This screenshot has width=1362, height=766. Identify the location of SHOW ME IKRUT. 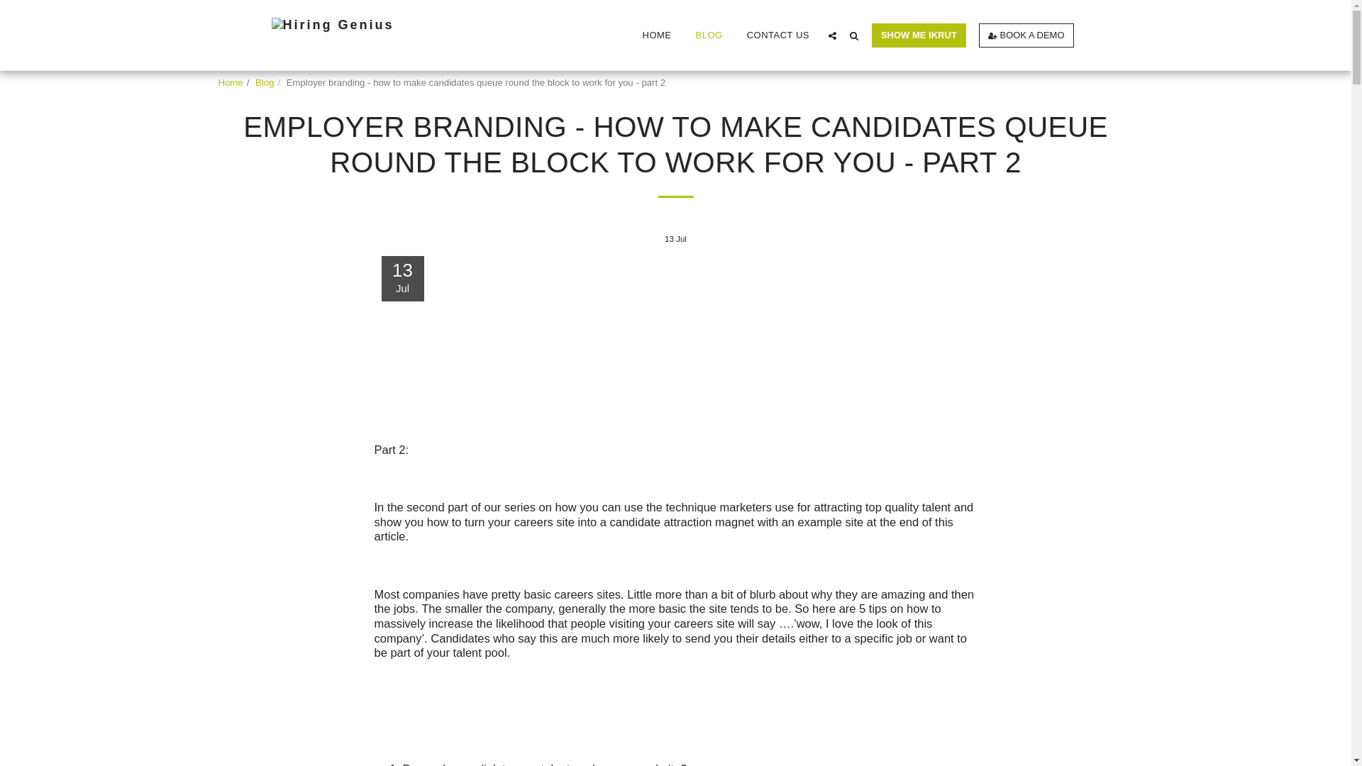
(918, 35).